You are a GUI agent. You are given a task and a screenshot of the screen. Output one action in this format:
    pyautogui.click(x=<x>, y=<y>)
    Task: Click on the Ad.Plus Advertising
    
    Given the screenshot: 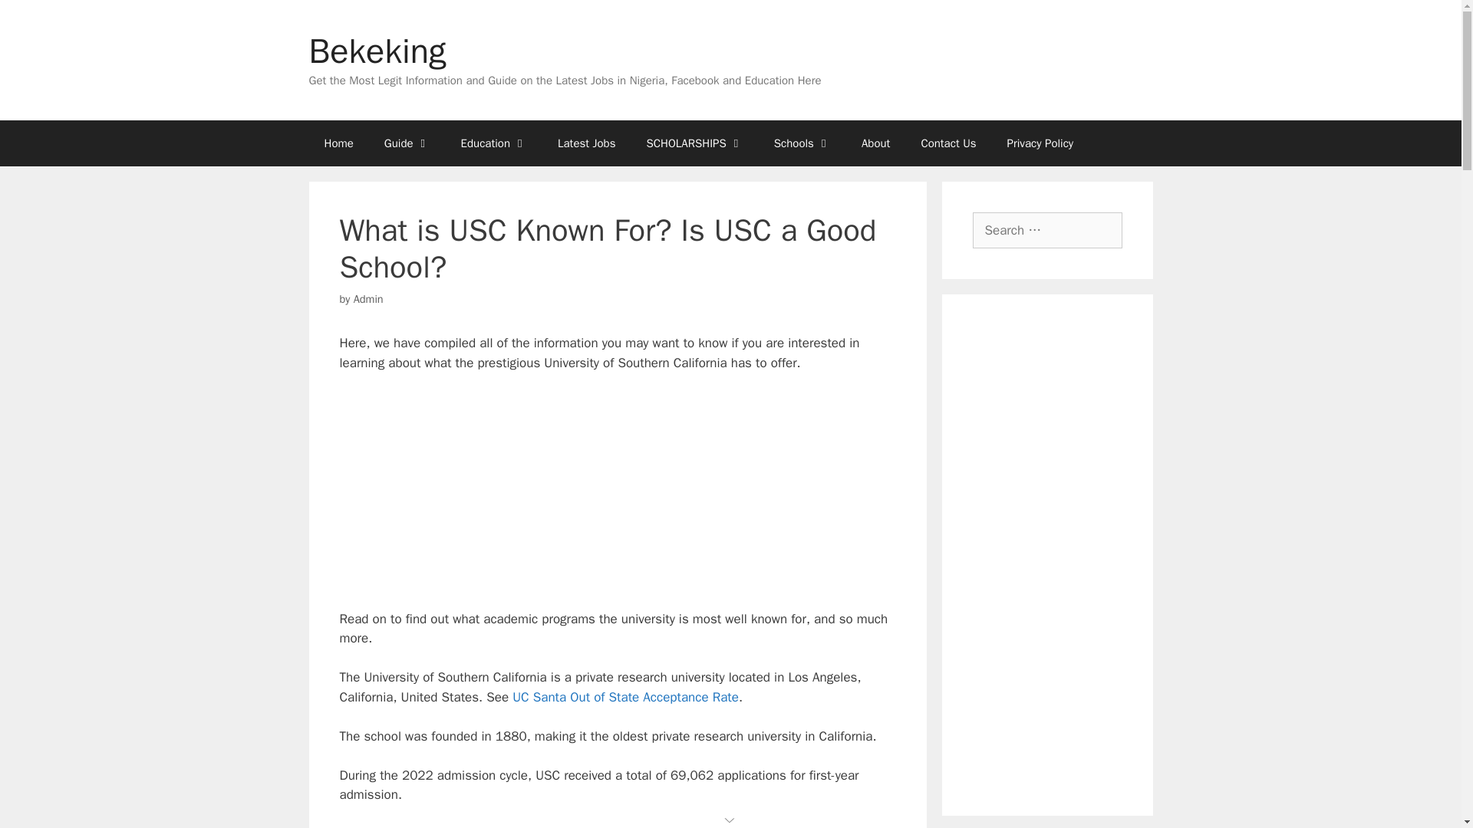 What is the action you would take?
    pyautogui.click(x=730, y=819)
    